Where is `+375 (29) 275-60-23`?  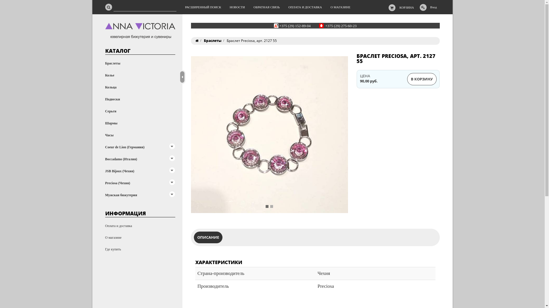
+375 (29) 275-60-23 is located at coordinates (341, 26).